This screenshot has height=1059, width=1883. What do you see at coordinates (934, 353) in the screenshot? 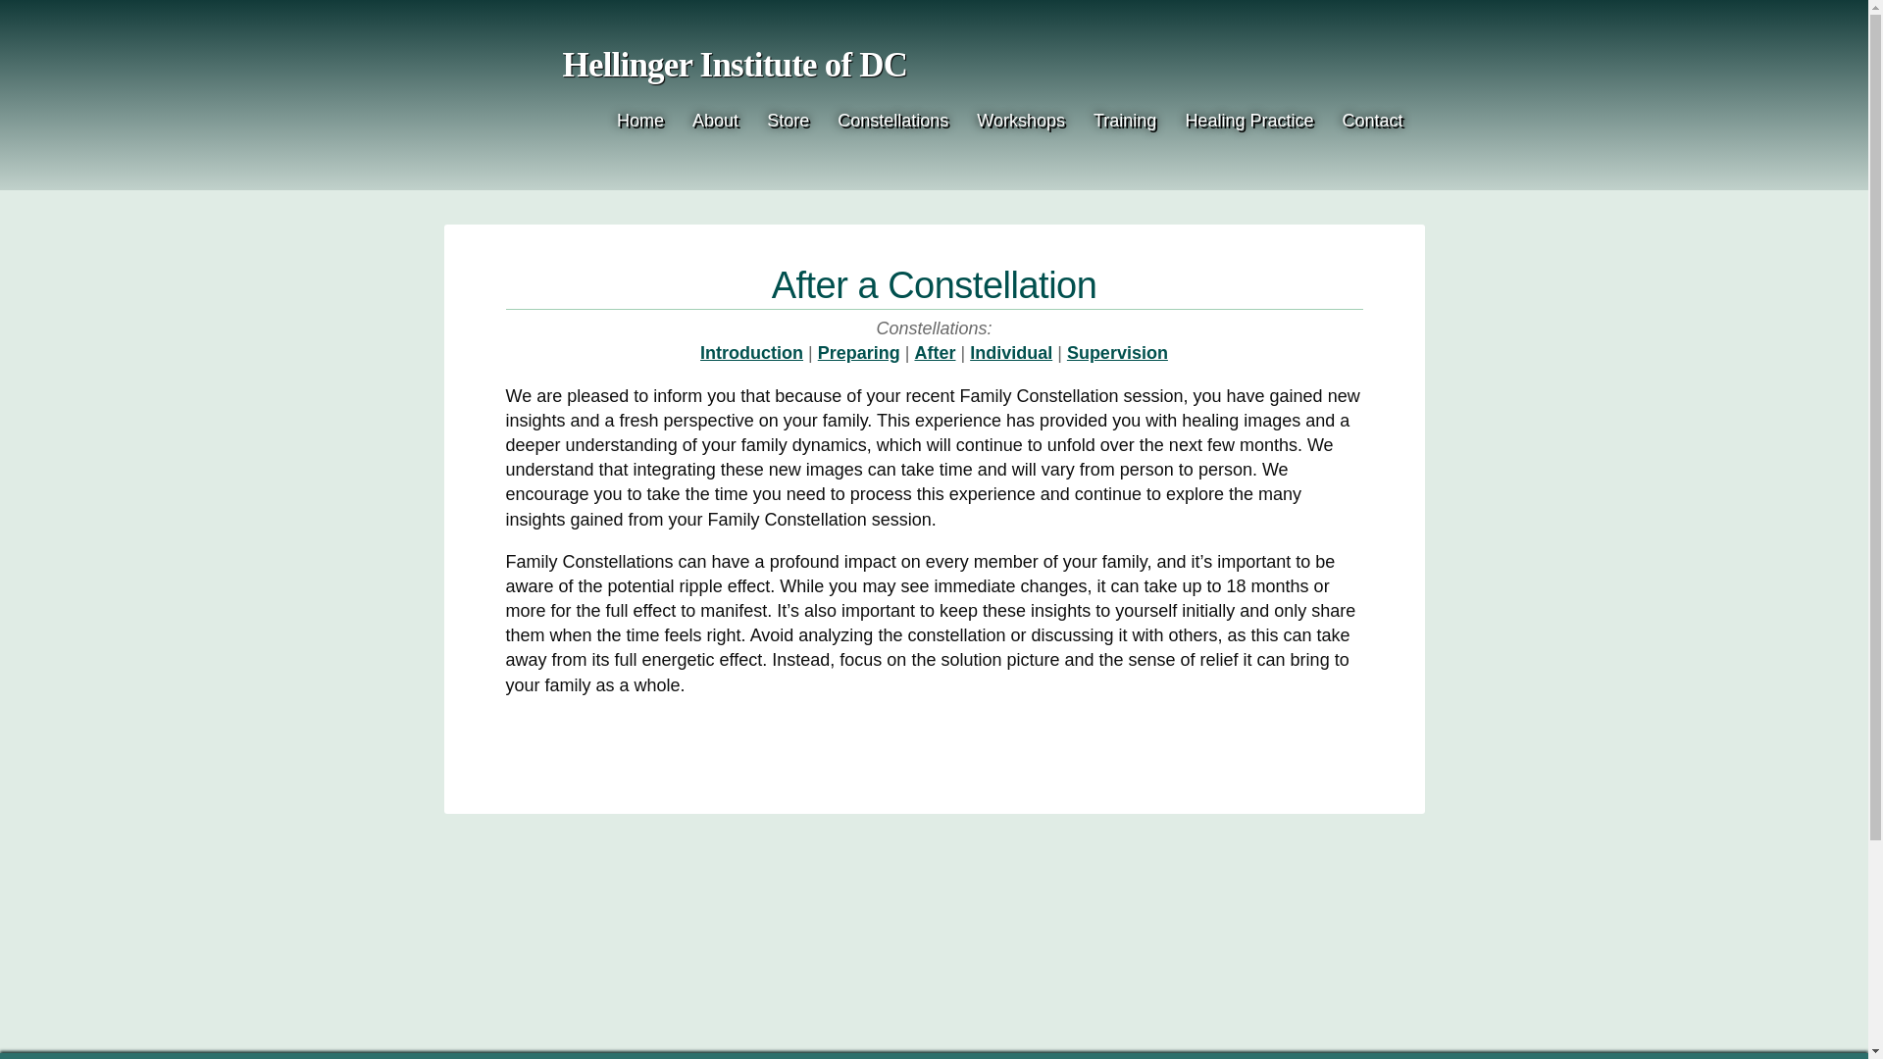
I see `After` at bounding box center [934, 353].